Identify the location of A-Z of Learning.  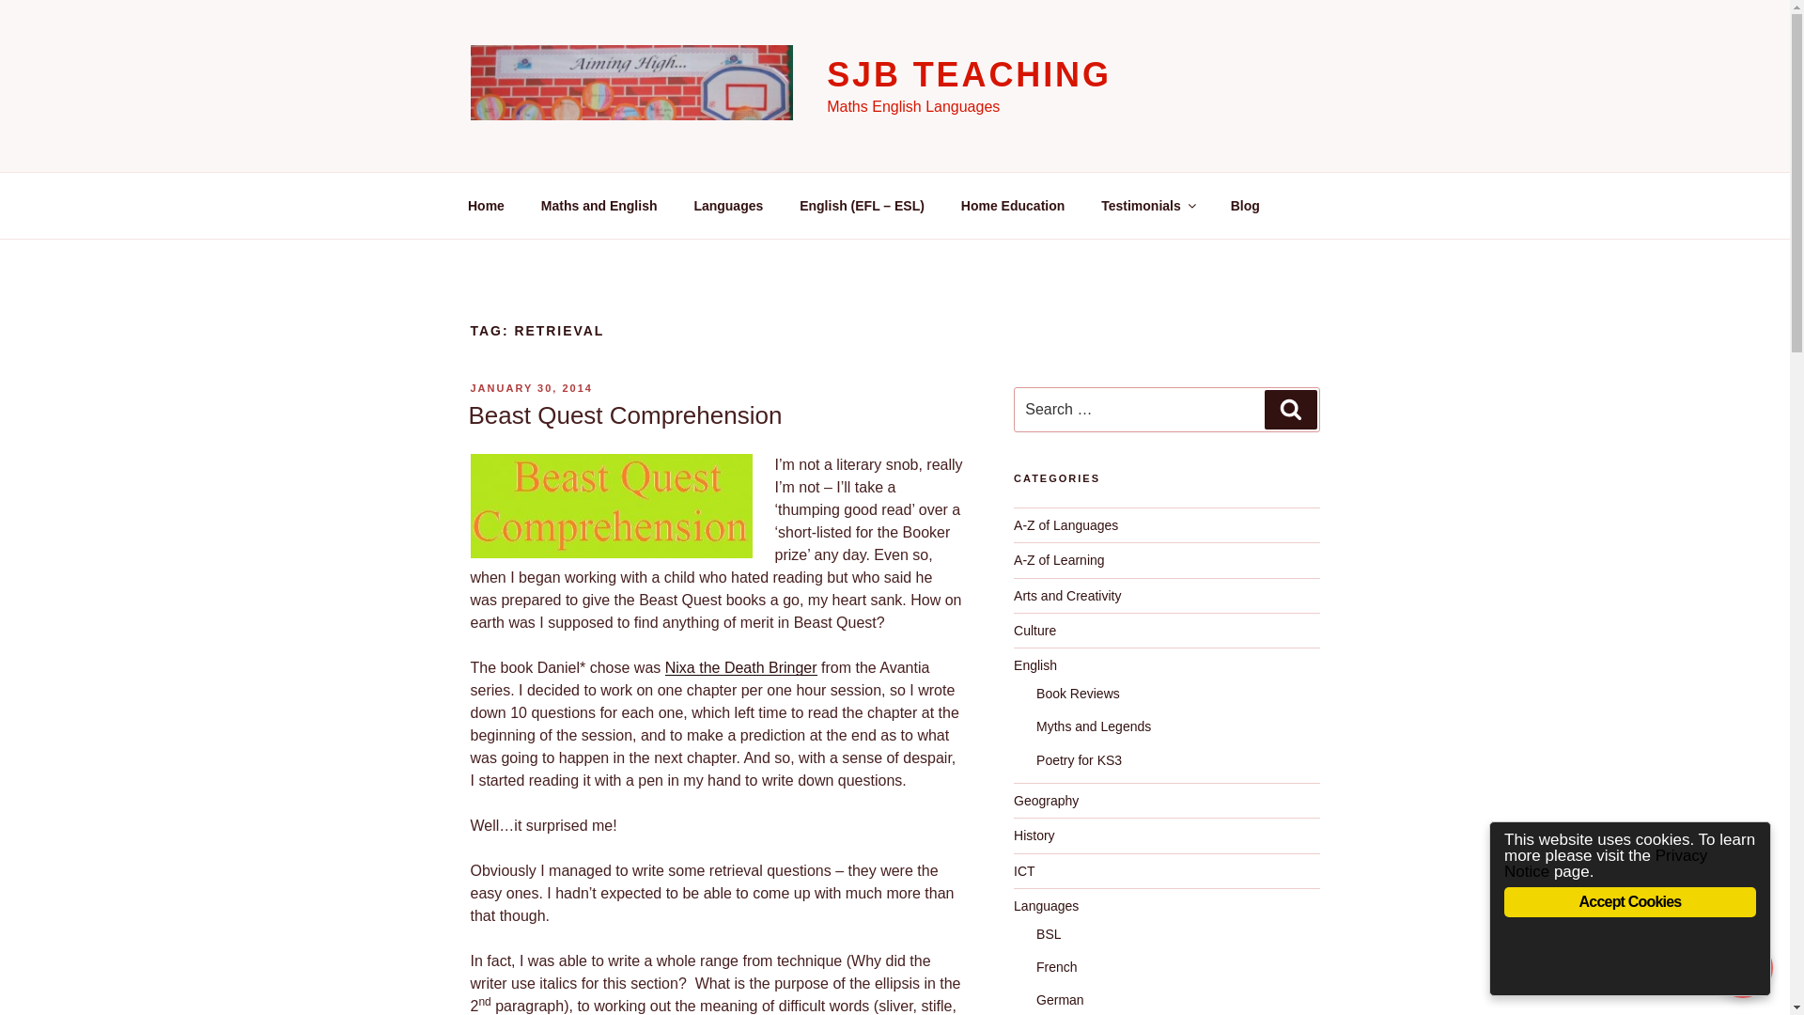
(1059, 559).